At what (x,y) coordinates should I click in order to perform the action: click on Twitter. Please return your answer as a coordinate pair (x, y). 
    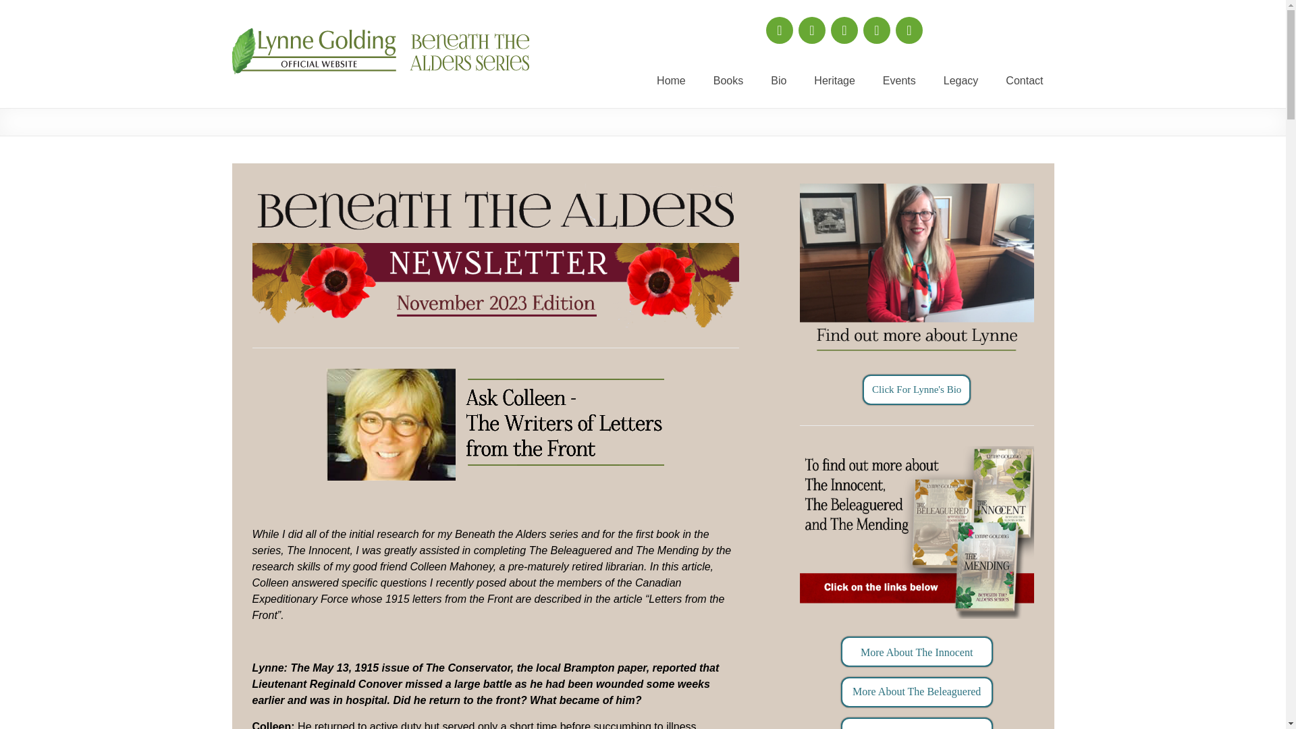
    Looking at the image, I should click on (811, 30).